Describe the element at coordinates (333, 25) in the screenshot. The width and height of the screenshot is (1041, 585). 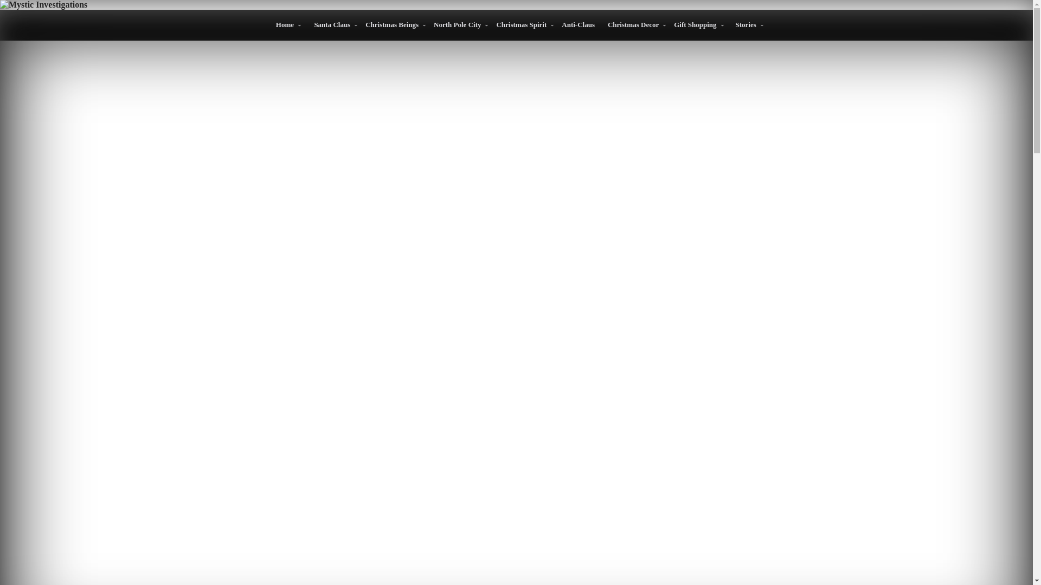
I see `Santa Claus` at that location.